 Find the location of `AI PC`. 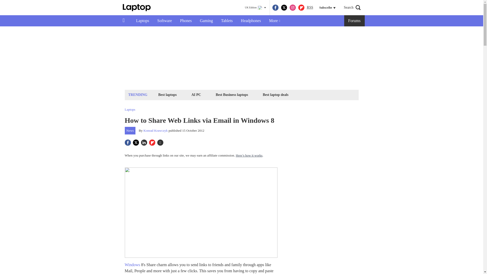

AI PC is located at coordinates (196, 94).